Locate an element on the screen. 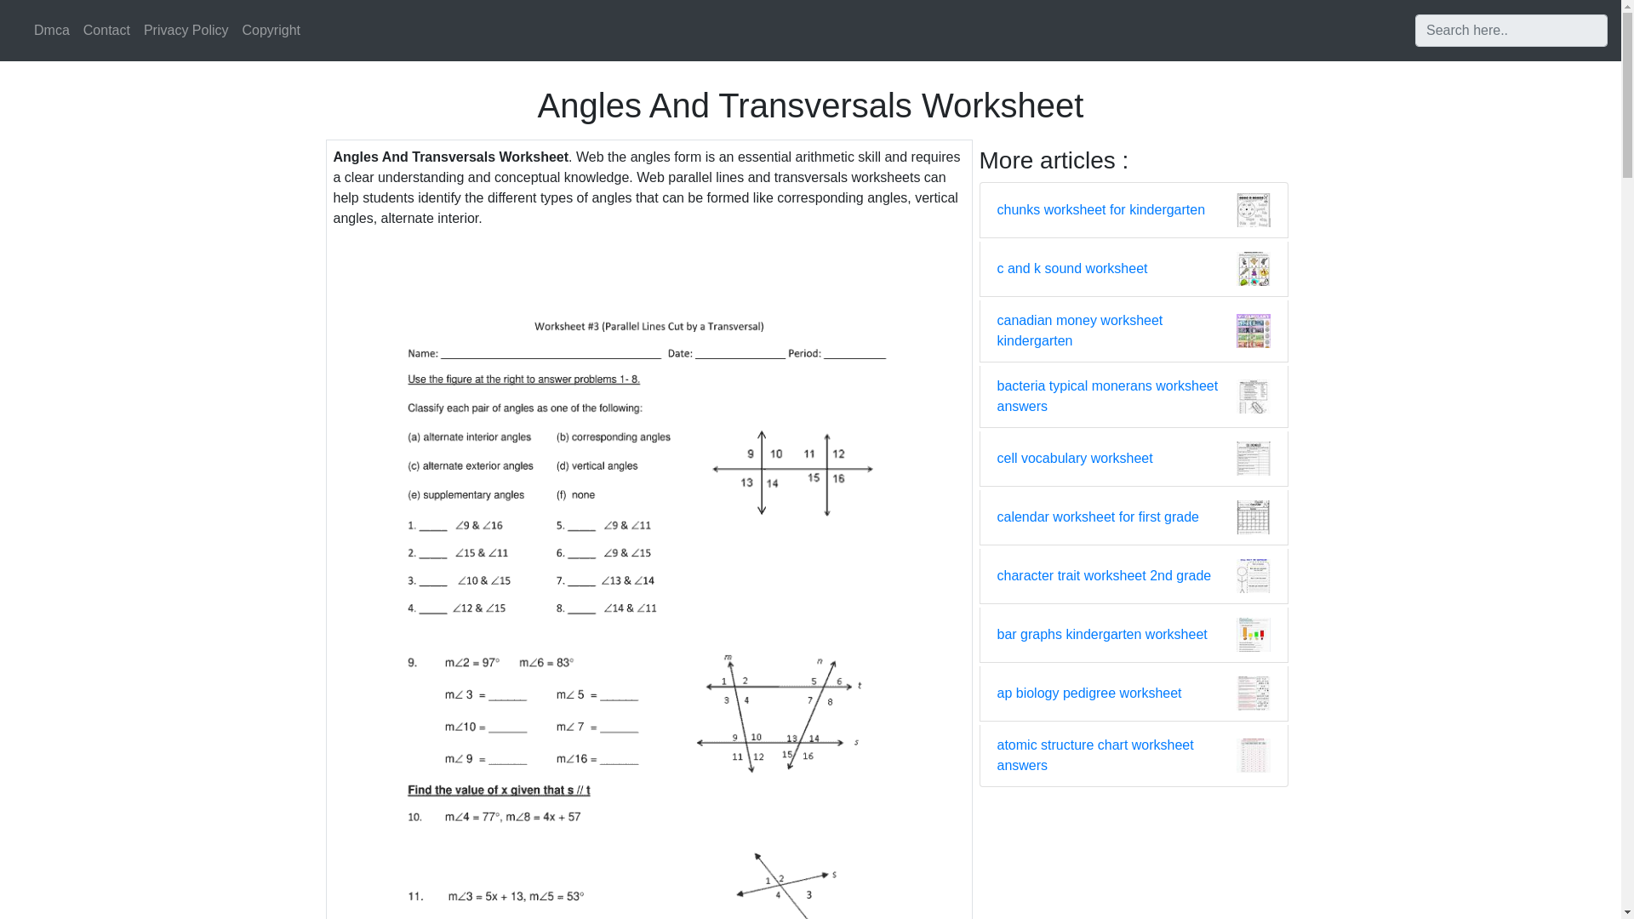 This screenshot has width=1634, height=919. cell vocabulary worksheet is located at coordinates (1075, 458).